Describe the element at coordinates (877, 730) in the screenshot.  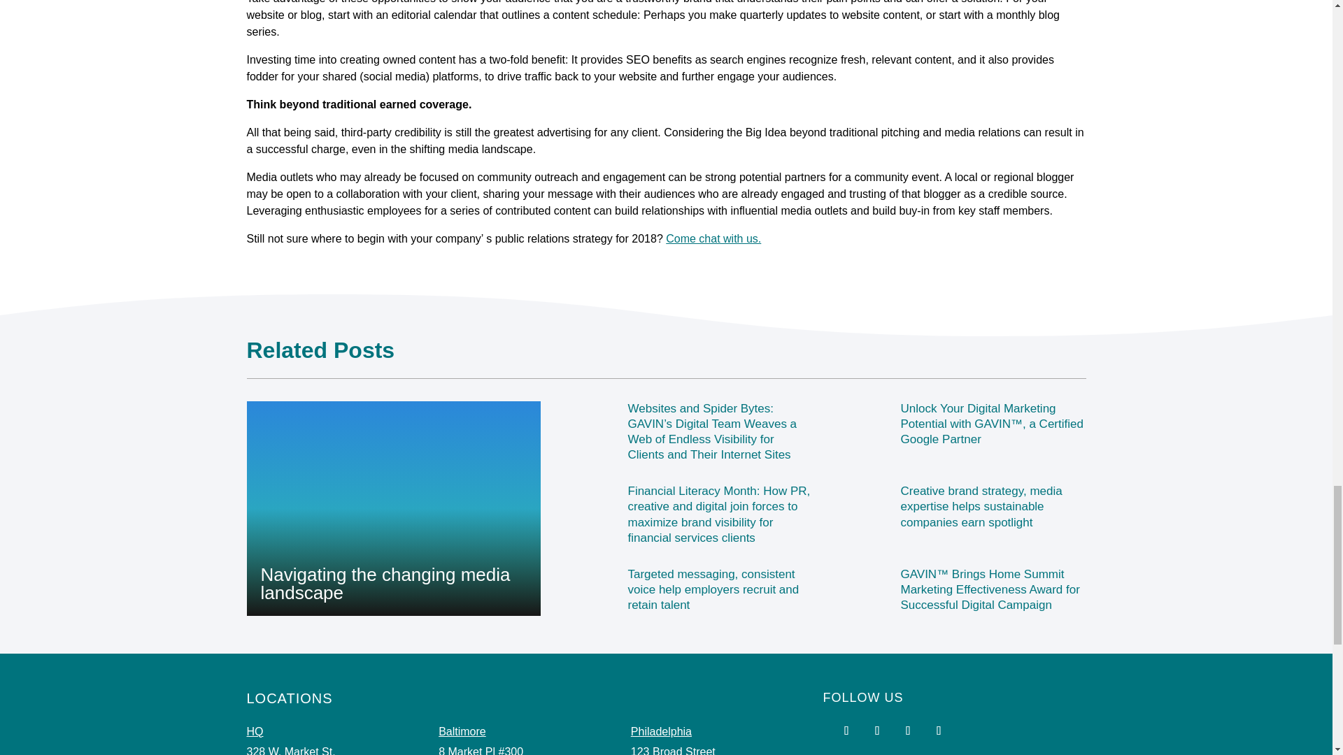
I see `Follow on Youtube` at that location.